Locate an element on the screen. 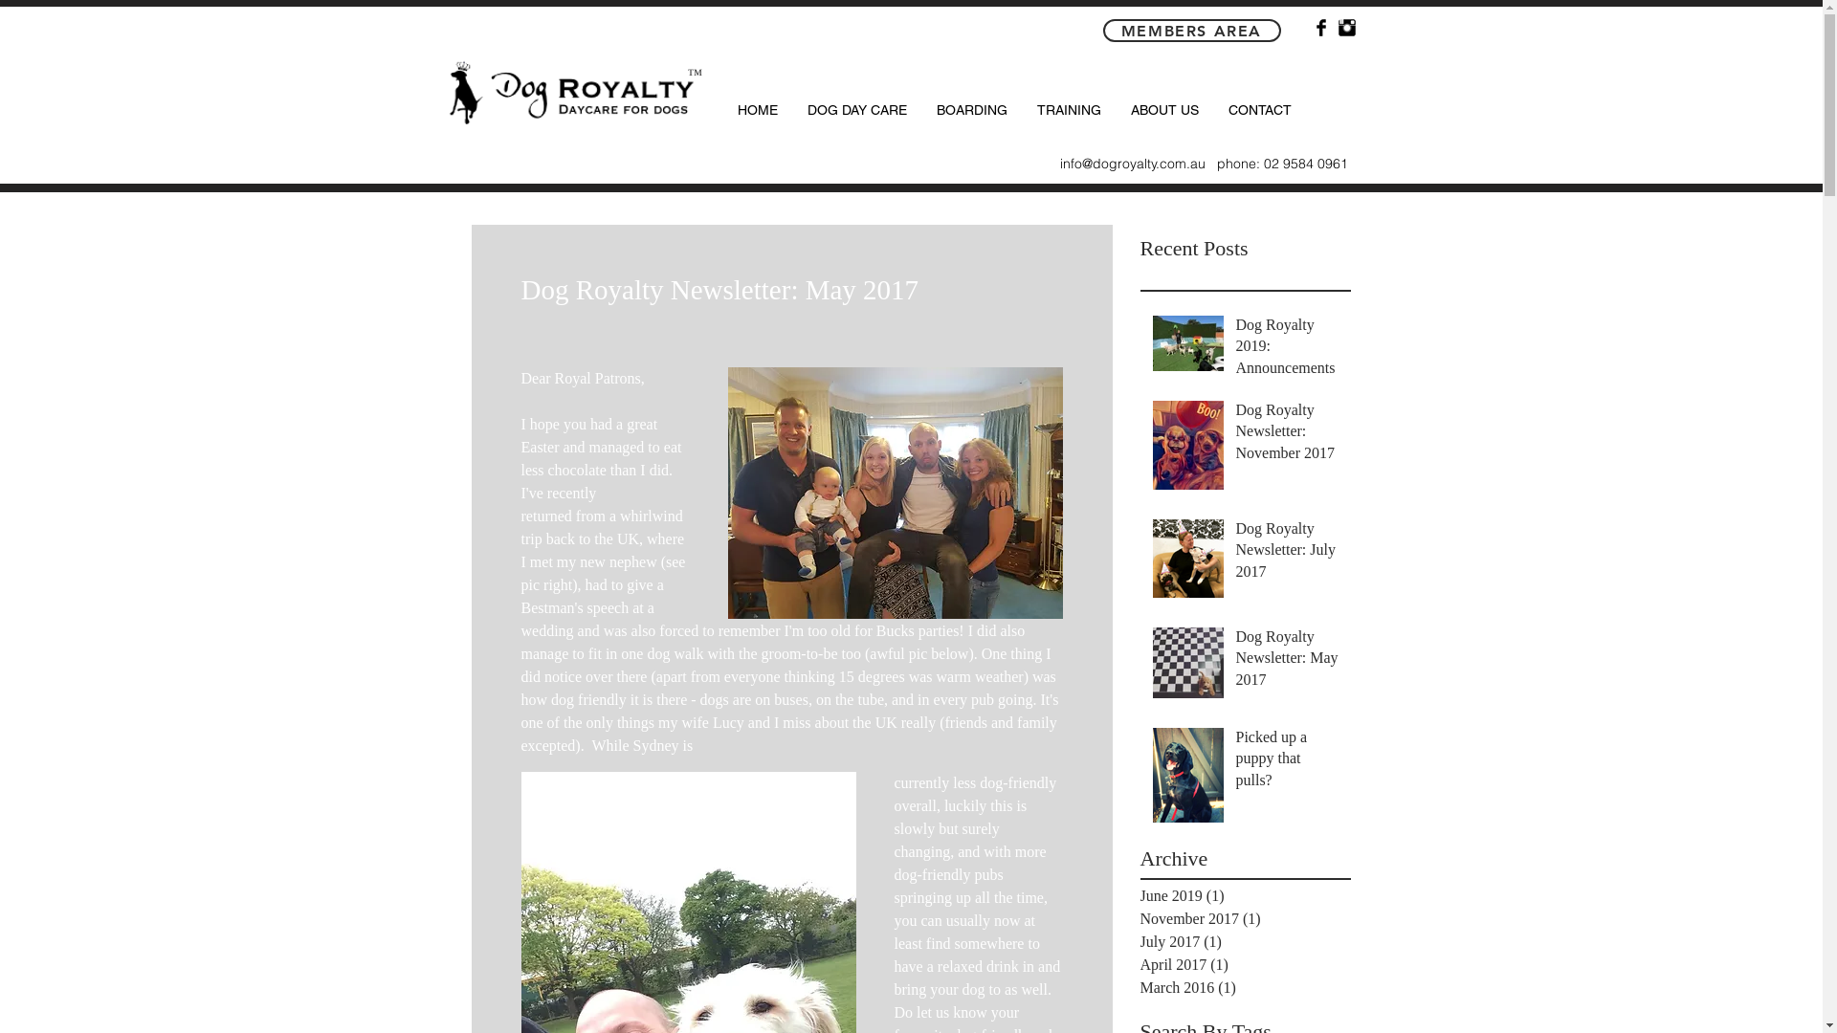  Picked up a puppy that pulls? is located at coordinates (1288, 763).